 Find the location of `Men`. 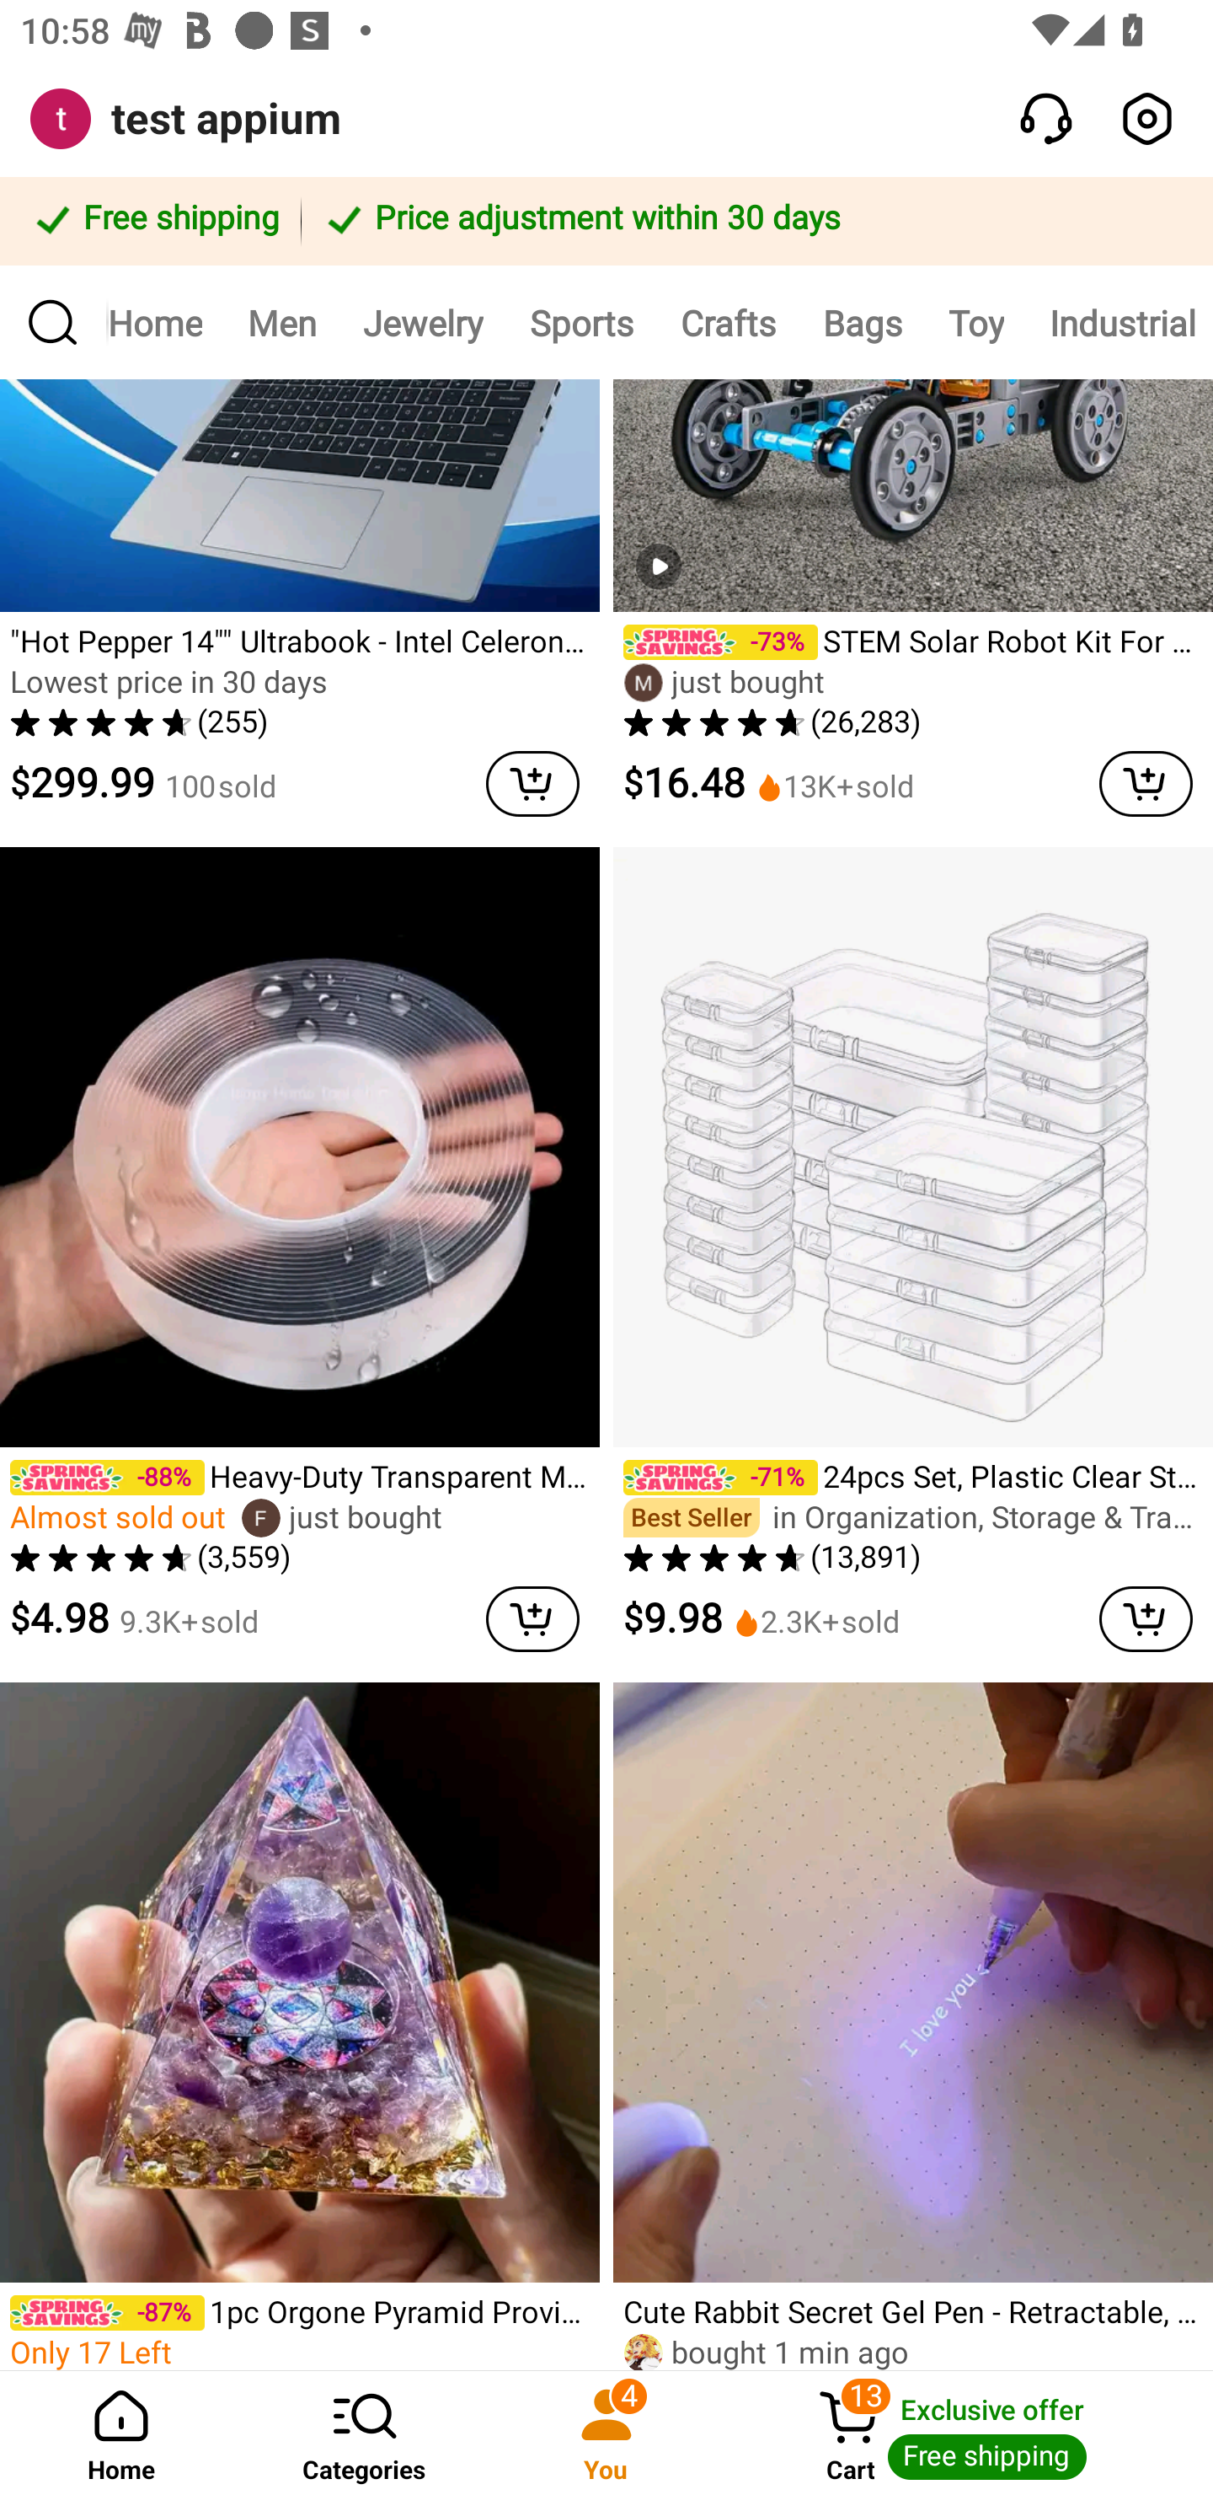

Men is located at coordinates (281, 321).